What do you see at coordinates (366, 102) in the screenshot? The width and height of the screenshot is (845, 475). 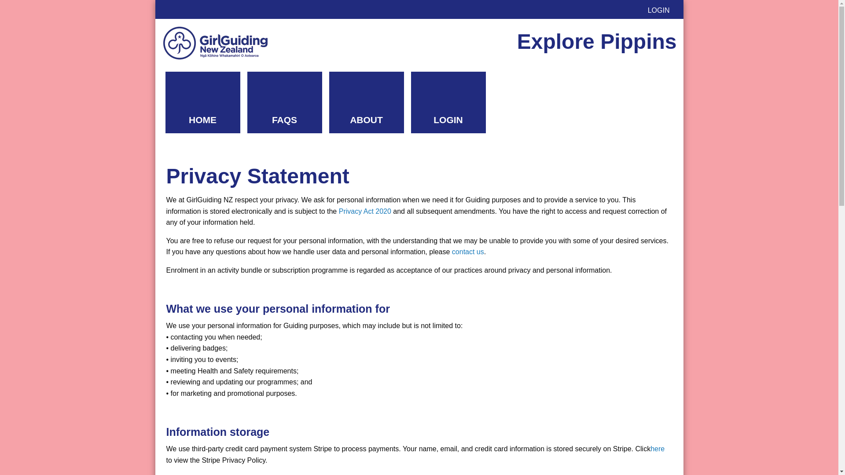 I see `ABOUT` at bounding box center [366, 102].